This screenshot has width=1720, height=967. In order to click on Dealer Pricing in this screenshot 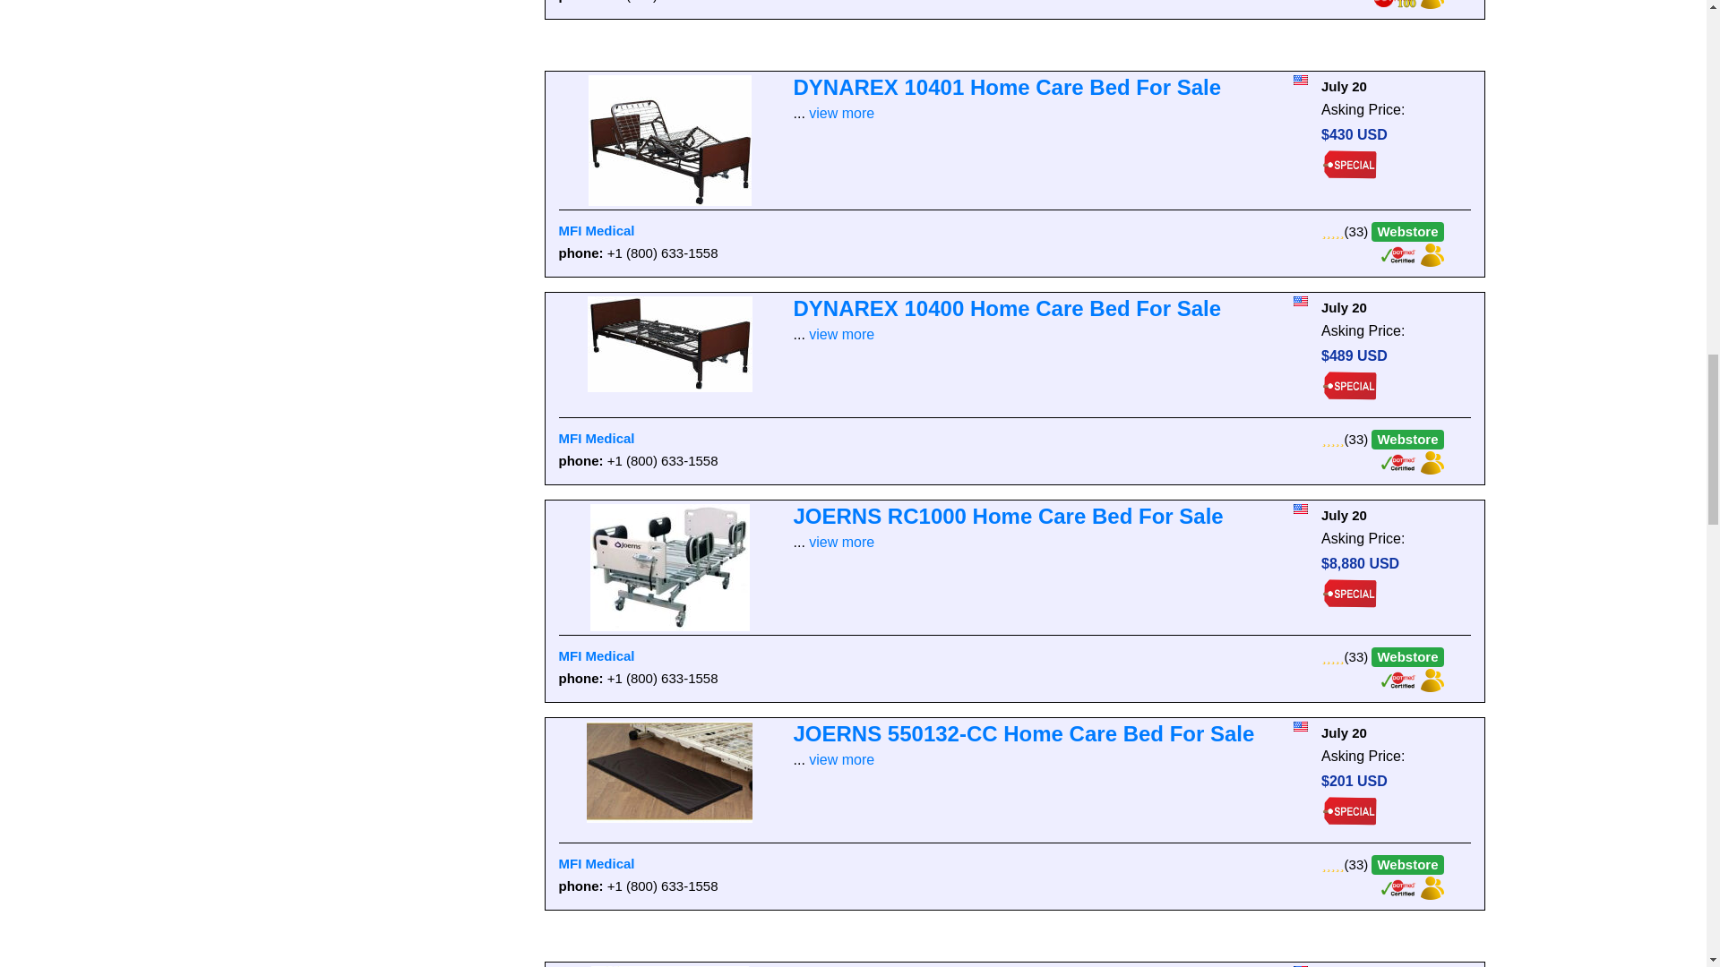, I will do `click(1349, 165)`.